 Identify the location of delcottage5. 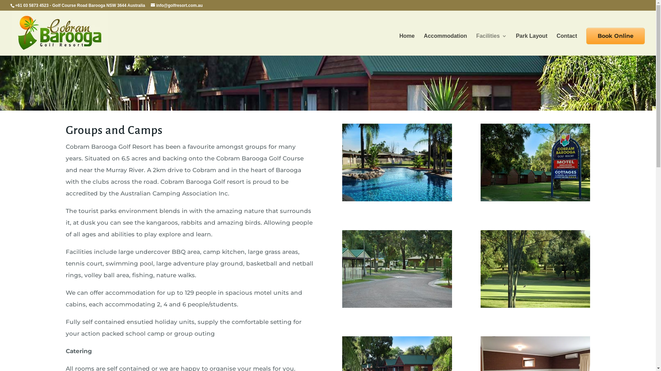
(535, 306).